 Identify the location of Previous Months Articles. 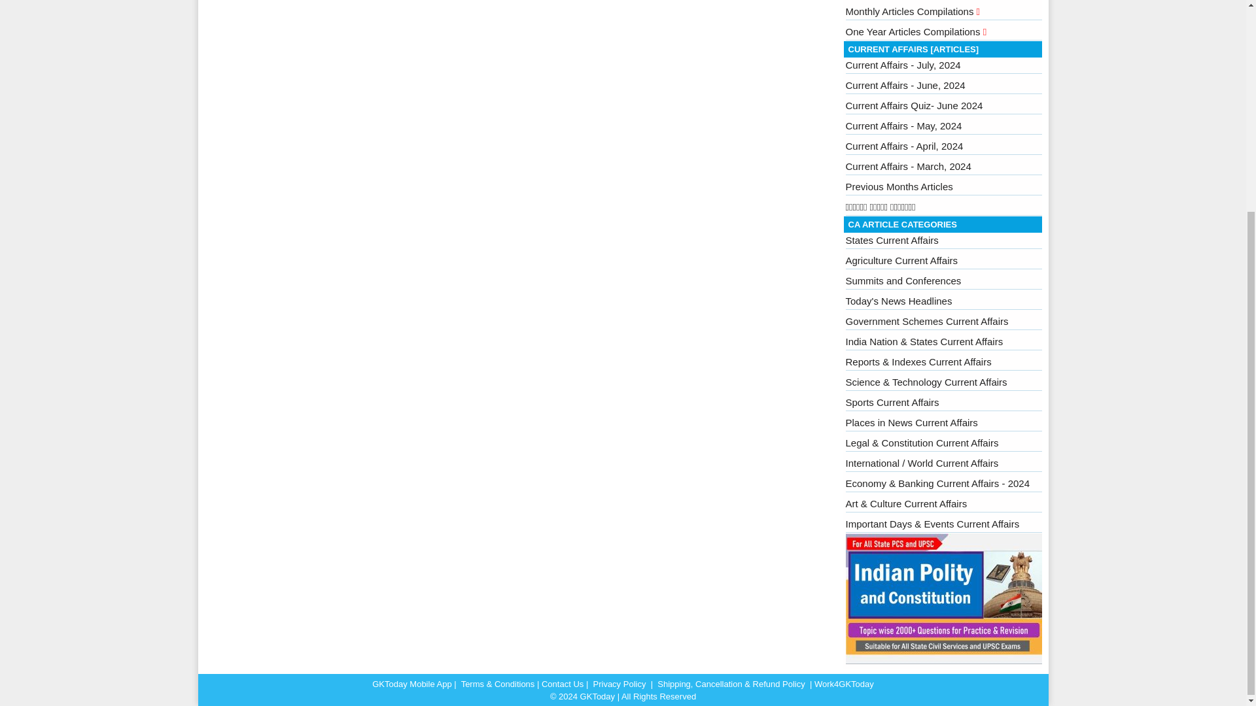
(899, 186).